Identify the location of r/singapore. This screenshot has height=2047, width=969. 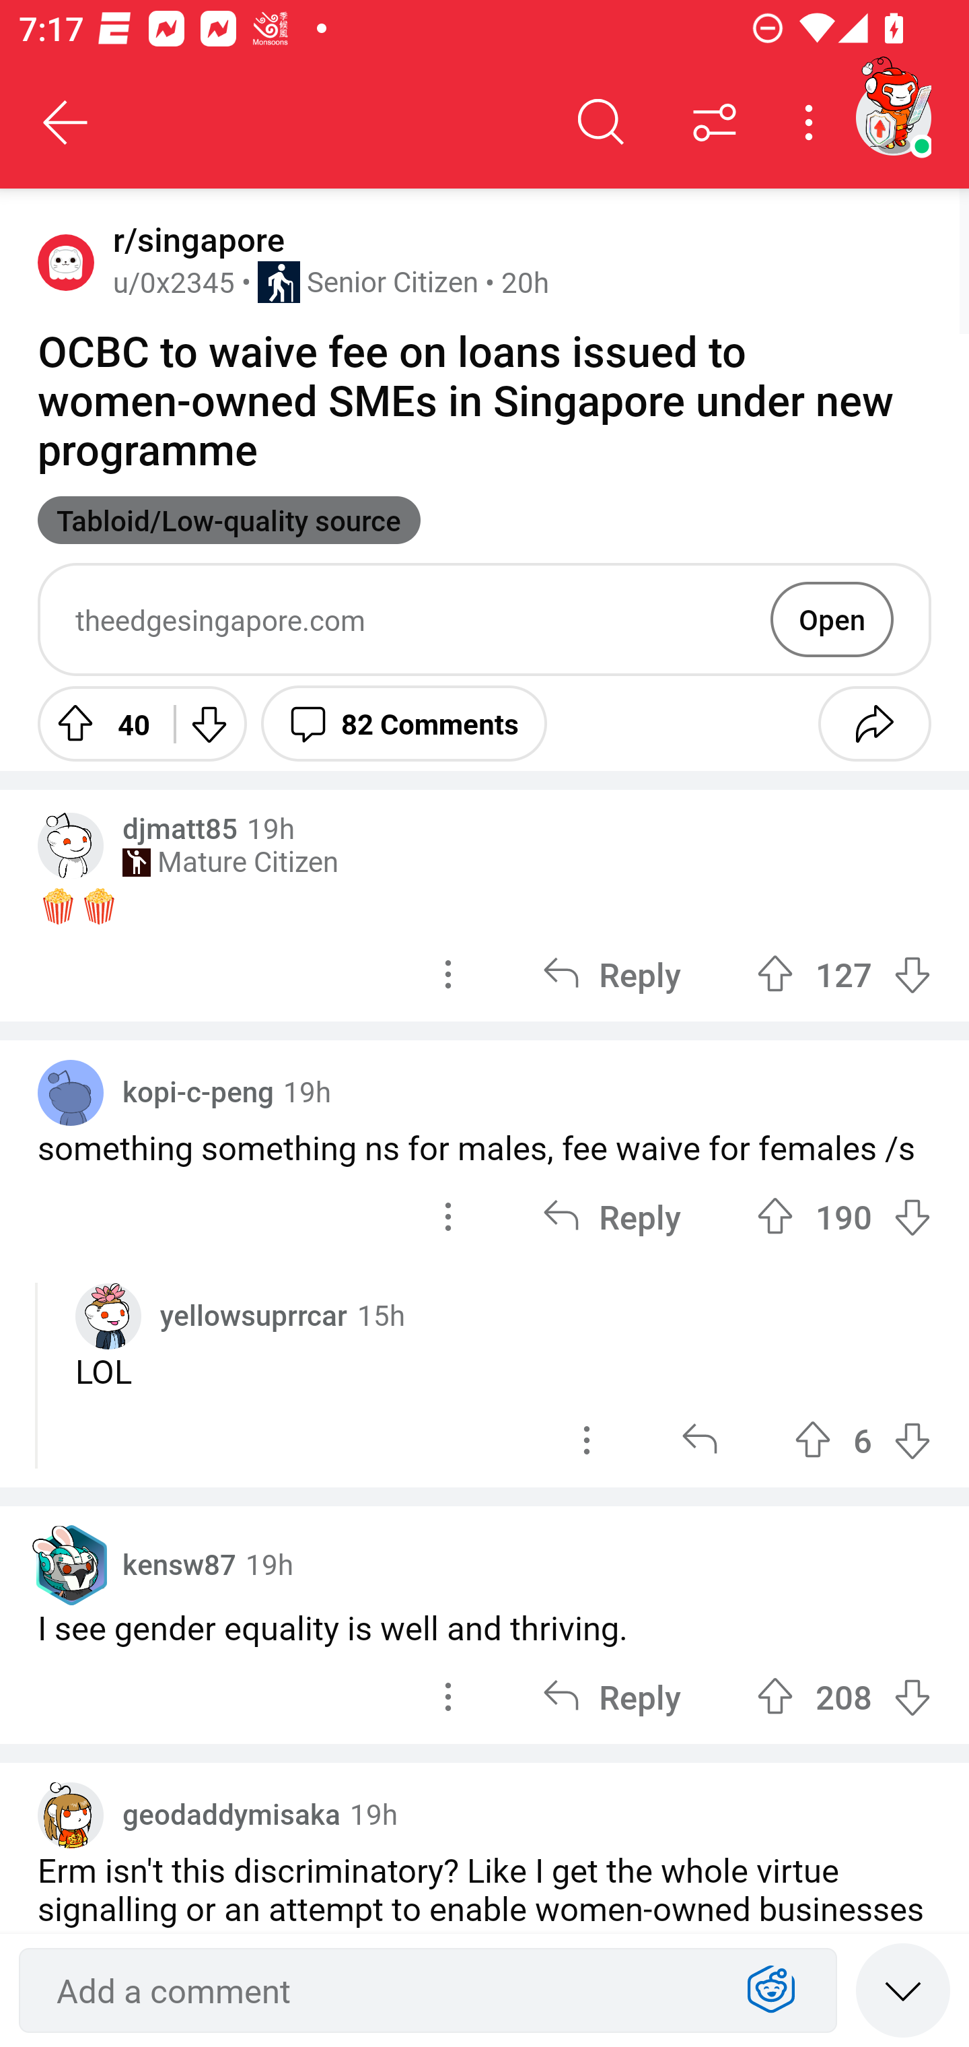
(194, 240).